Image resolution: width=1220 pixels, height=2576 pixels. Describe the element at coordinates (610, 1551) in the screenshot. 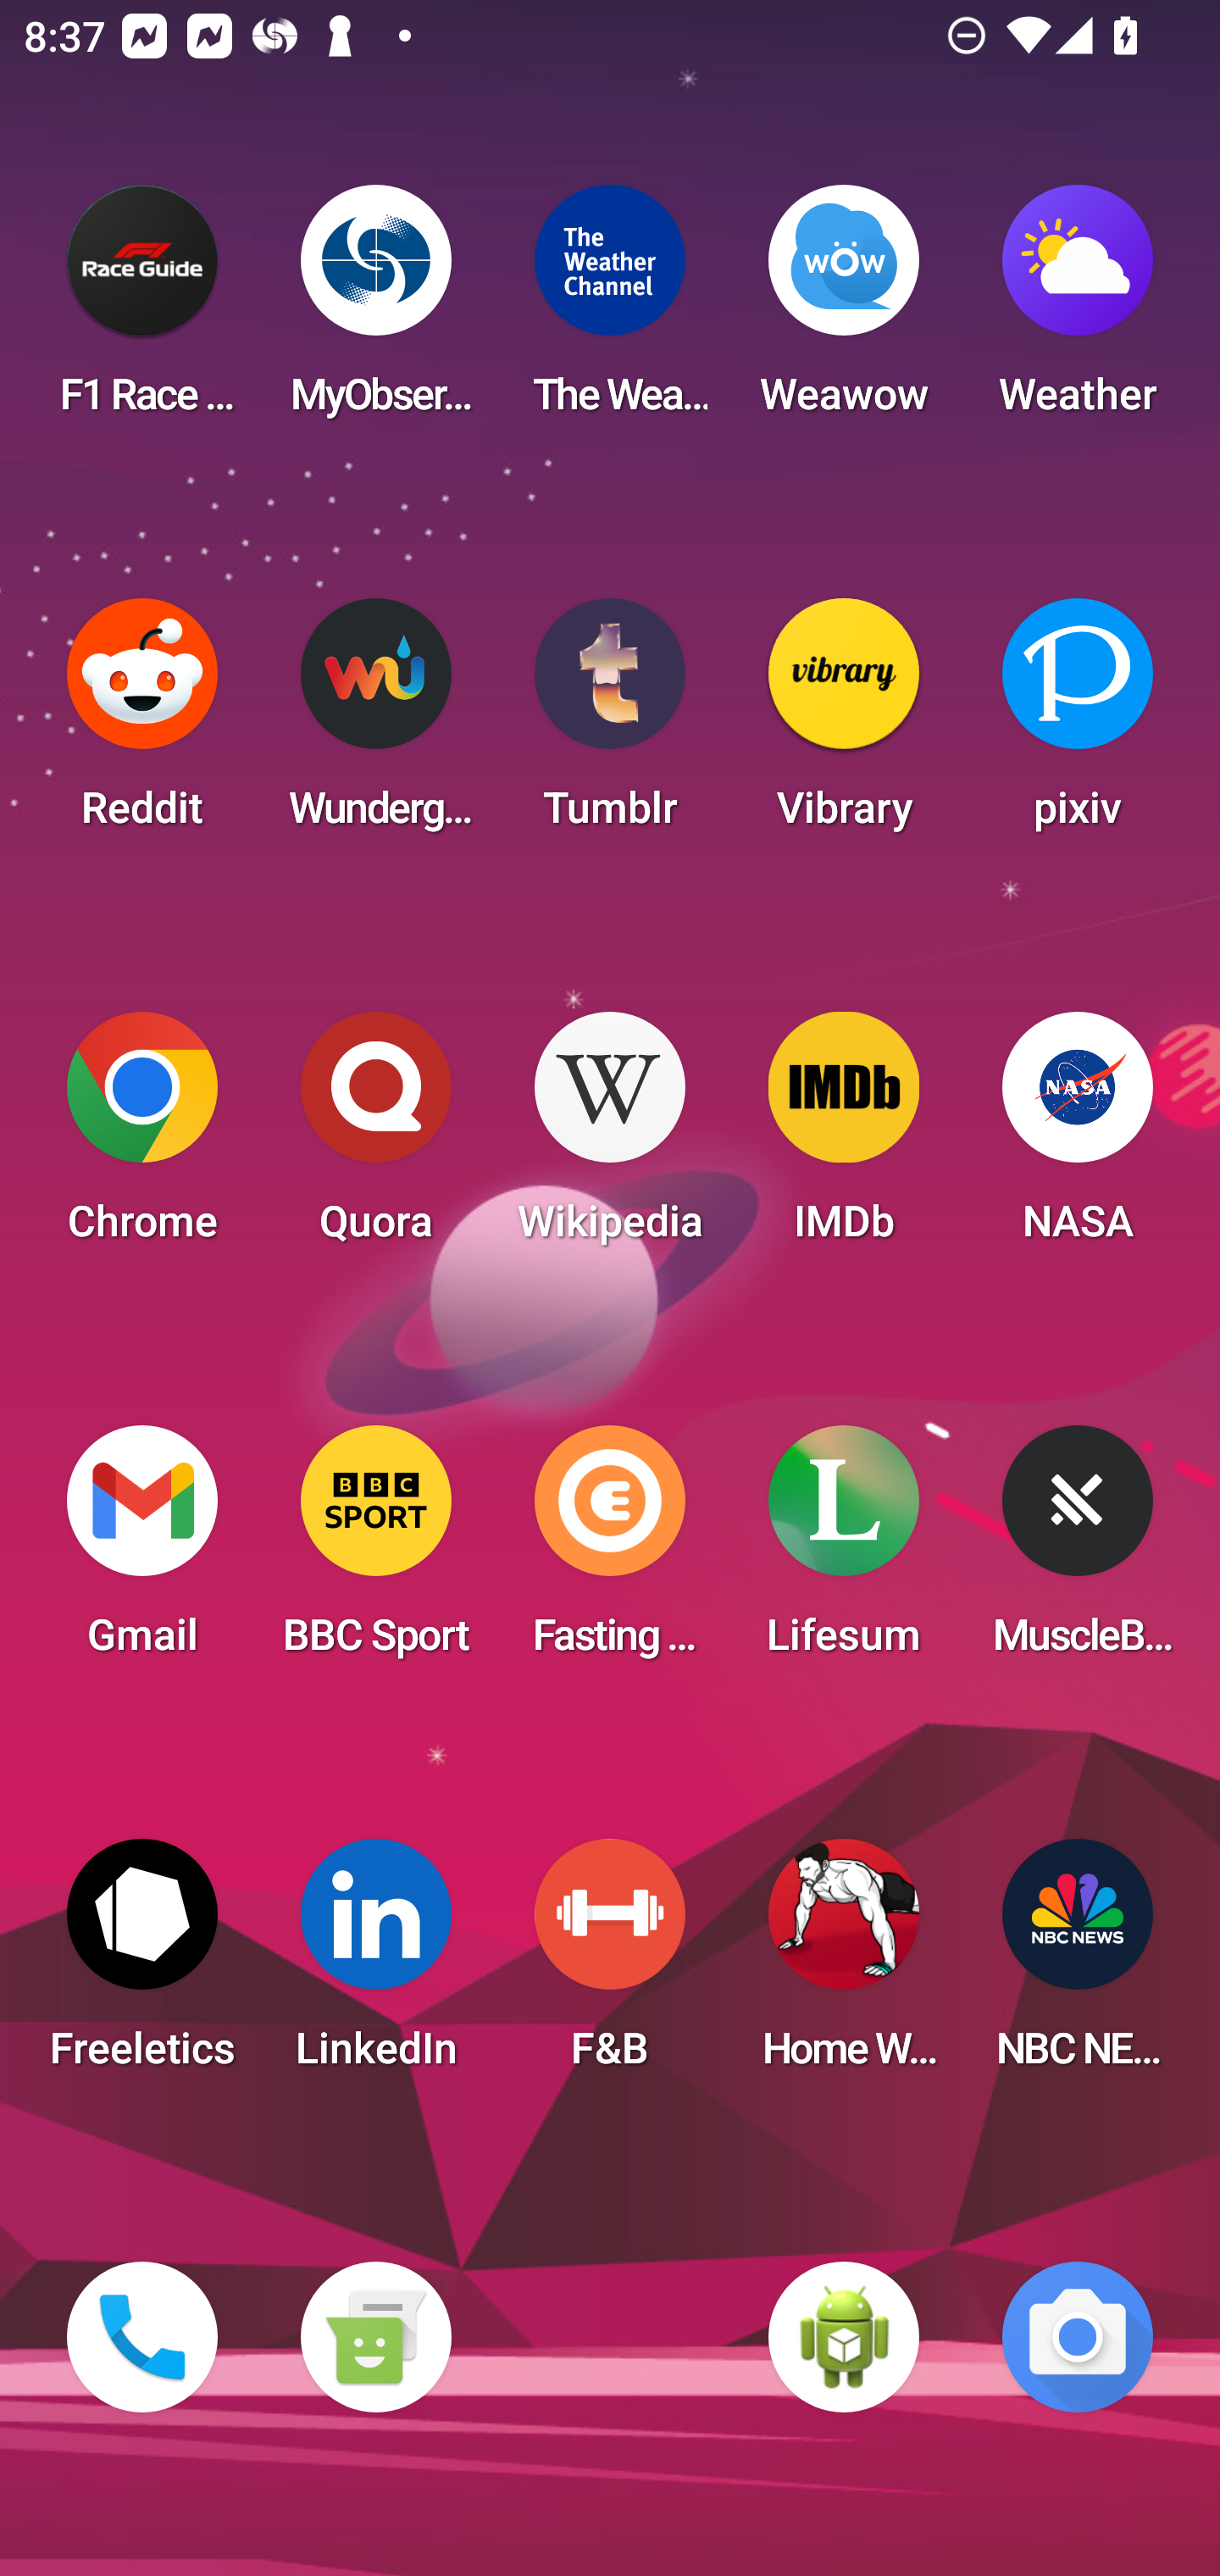

I see `Fasting Coach` at that location.